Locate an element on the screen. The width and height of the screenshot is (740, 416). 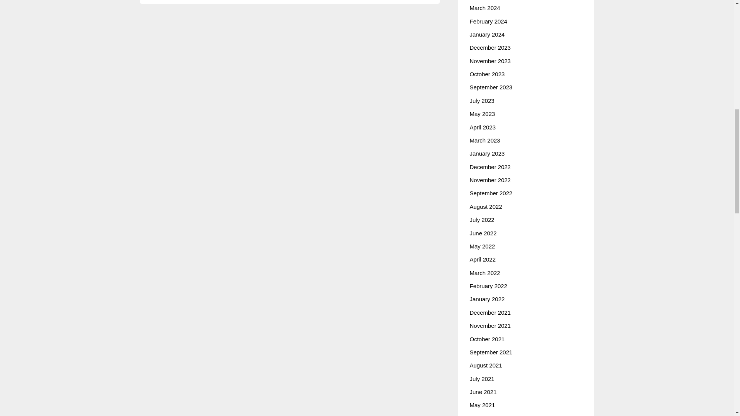
September 2023 is located at coordinates (490, 87).